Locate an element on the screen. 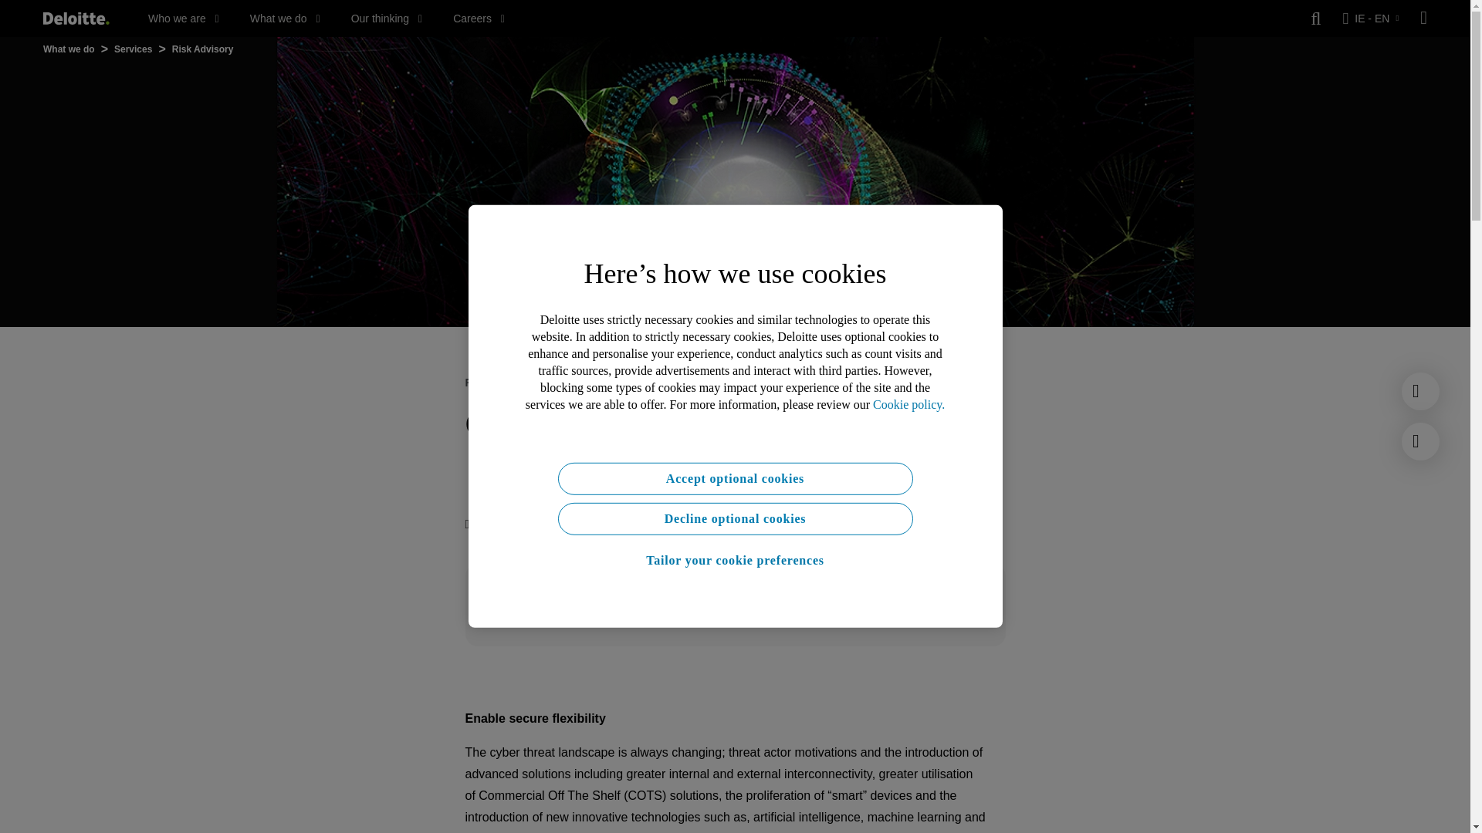 This screenshot has height=833, width=1482. share via... is located at coordinates (661, 524).